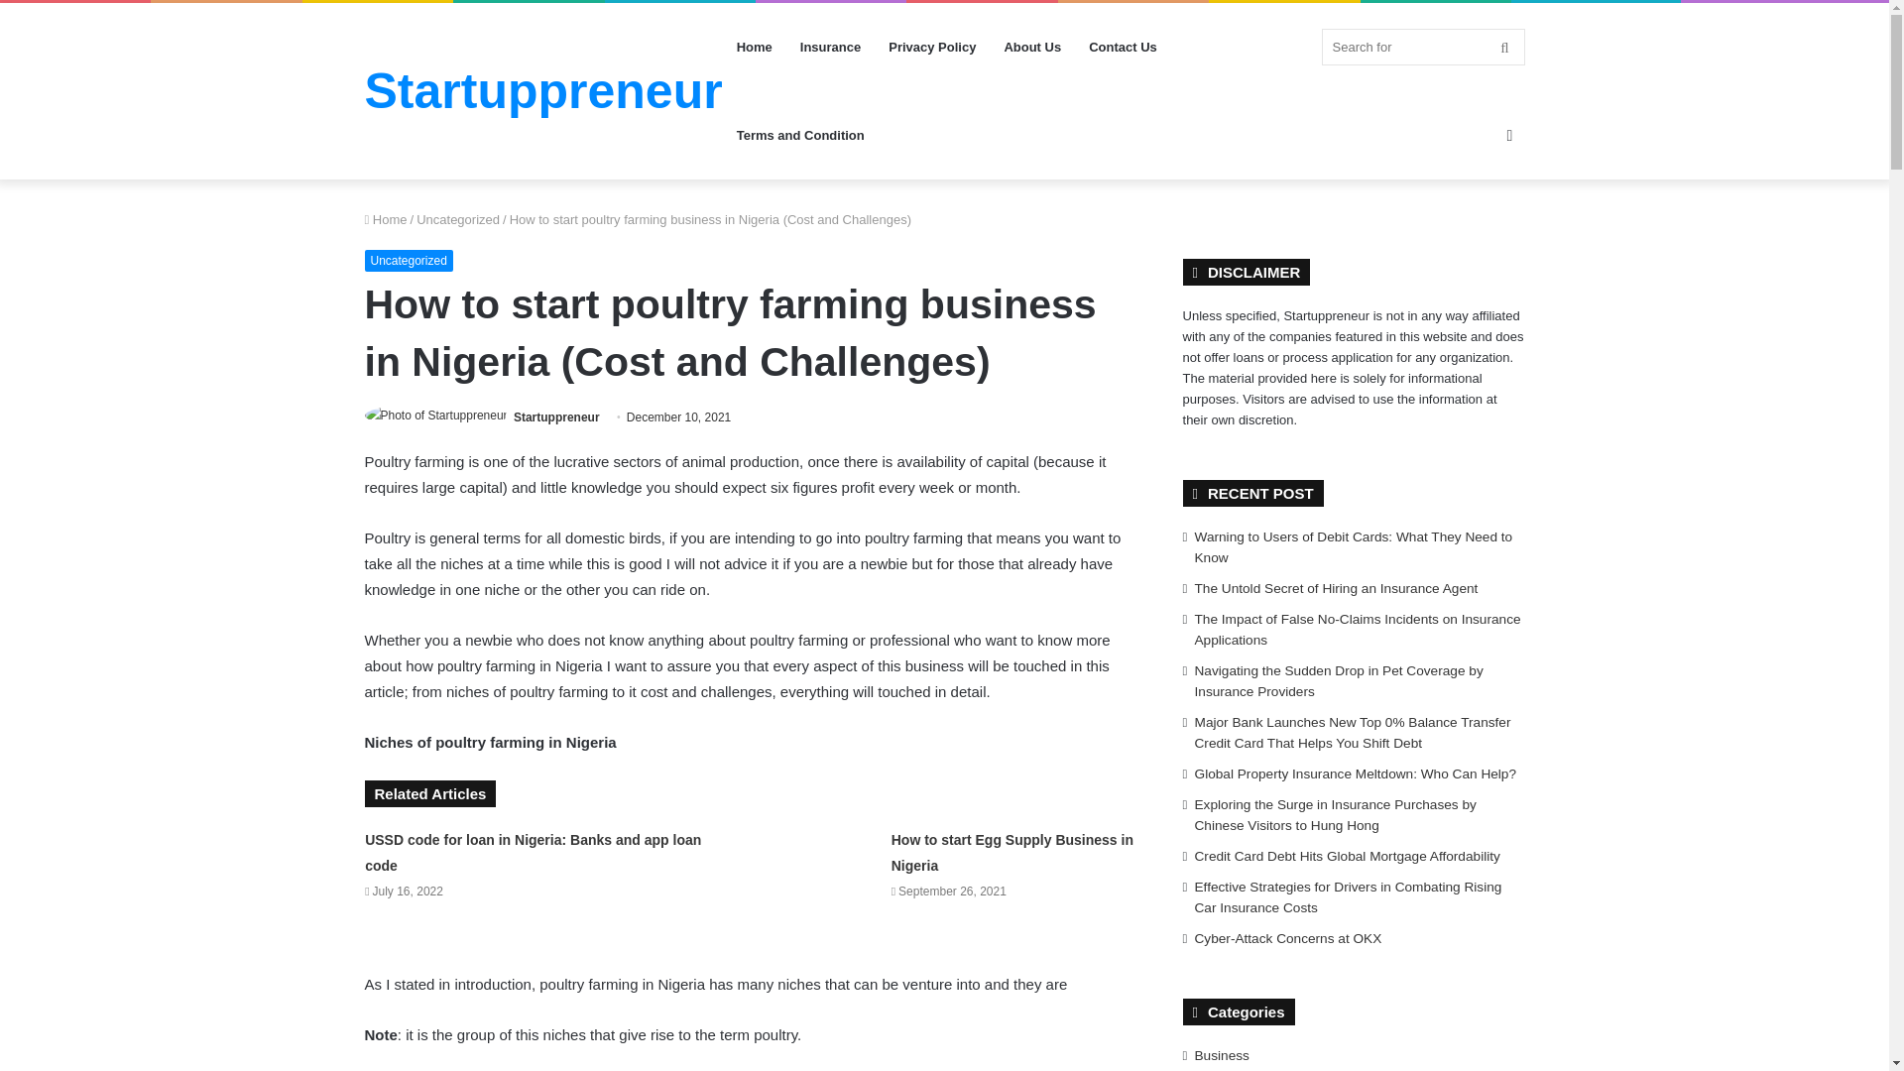 Image resolution: width=1904 pixels, height=1071 pixels. What do you see at coordinates (543, 90) in the screenshot?
I see `Startuppreneur` at bounding box center [543, 90].